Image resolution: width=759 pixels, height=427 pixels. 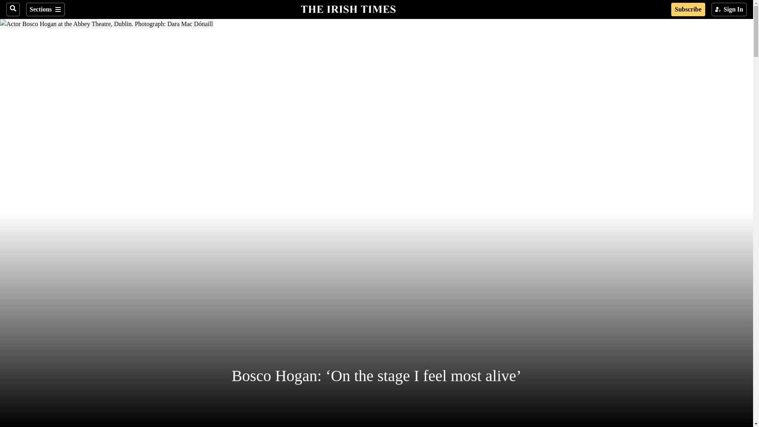 I want to click on The Irish Times, so click(x=348, y=8).